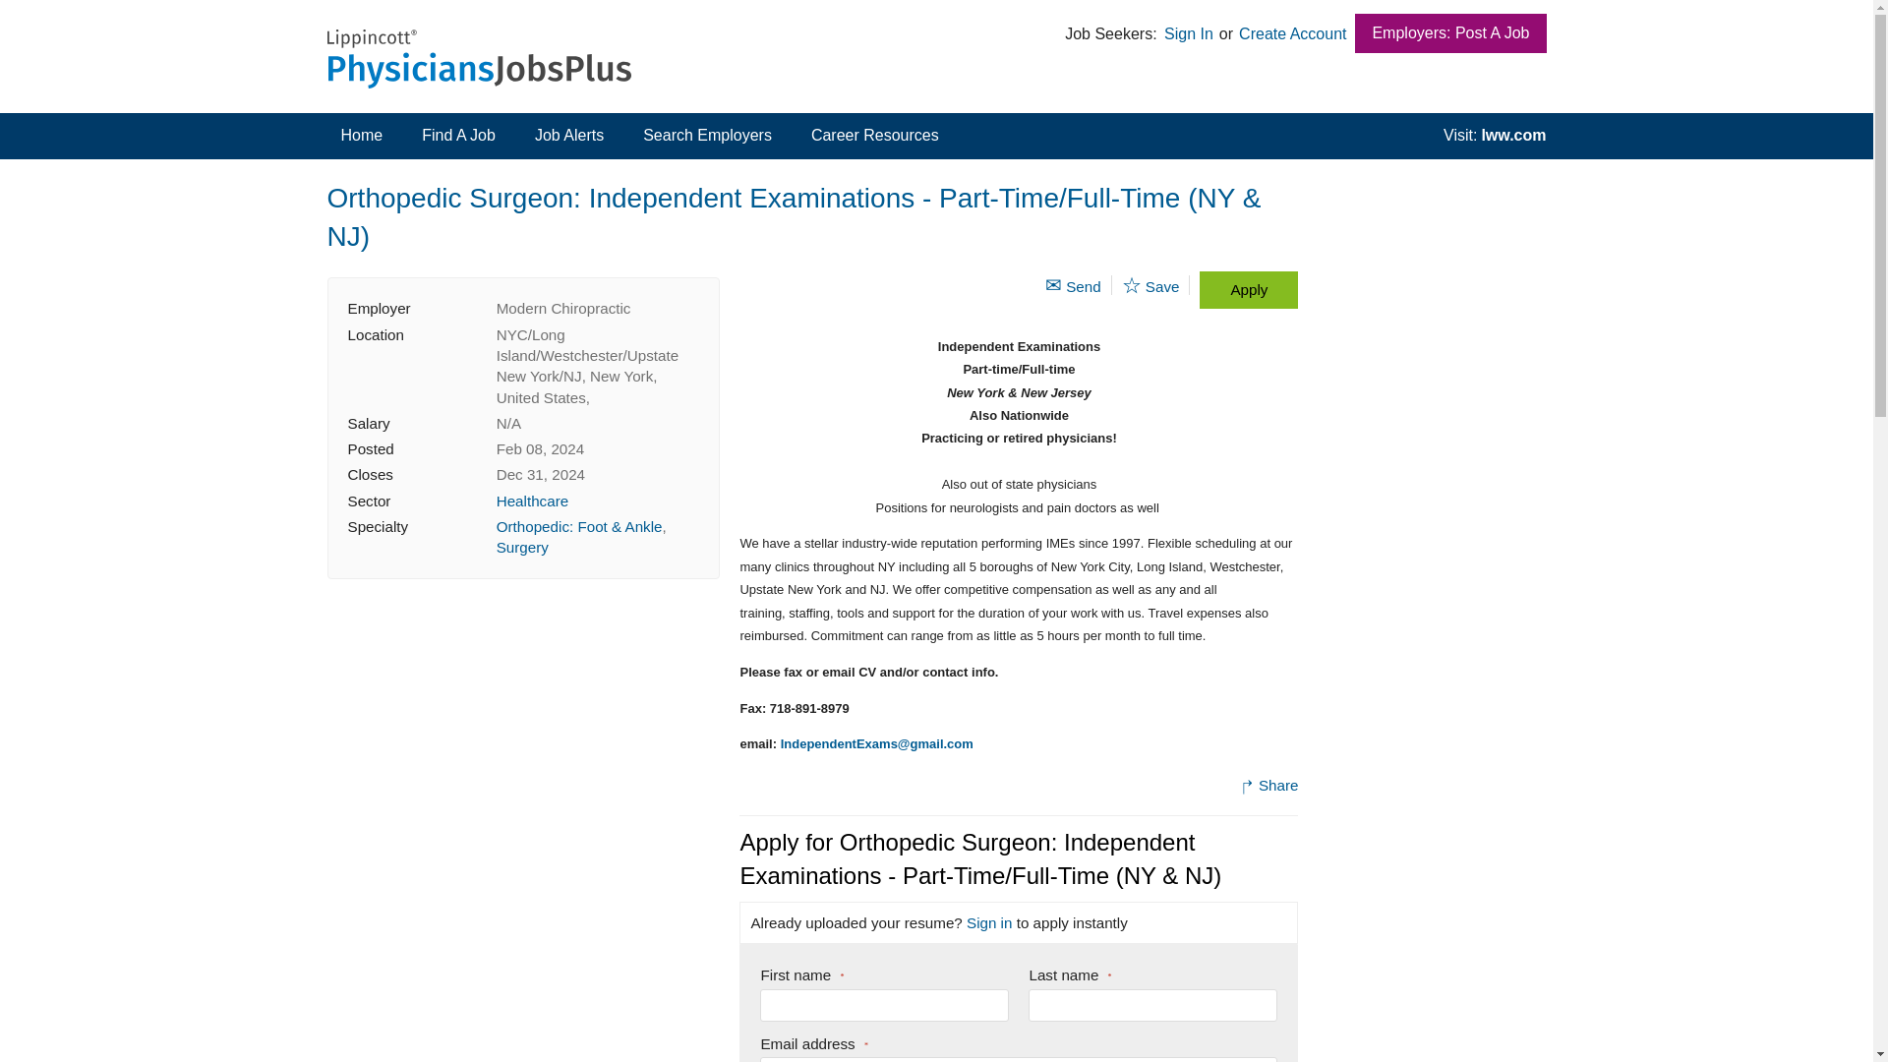  Describe the element at coordinates (1249, 289) in the screenshot. I see `Apply` at that location.